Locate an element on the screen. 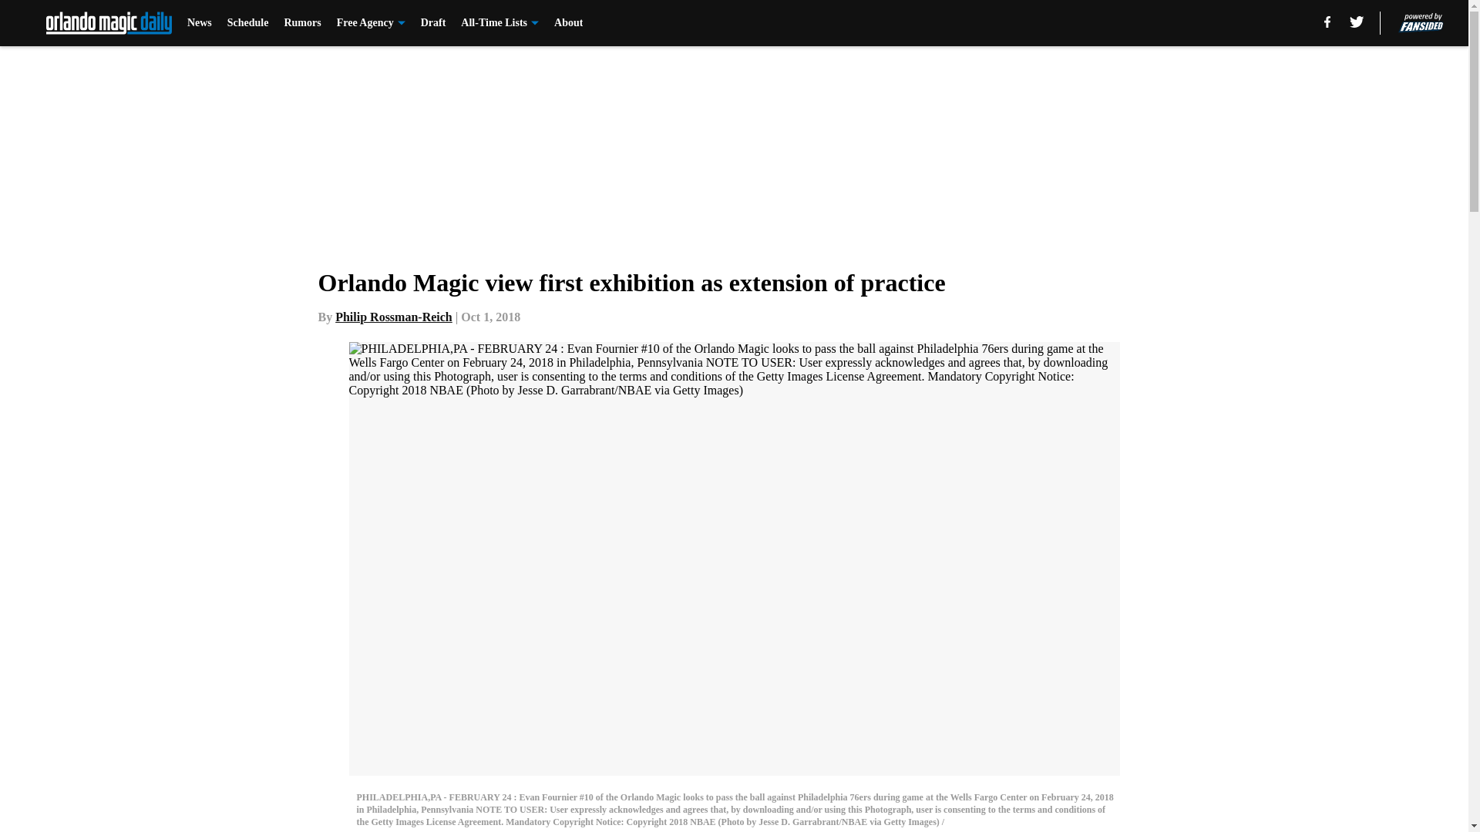  Free Agency is located at coordinates (372, 23).